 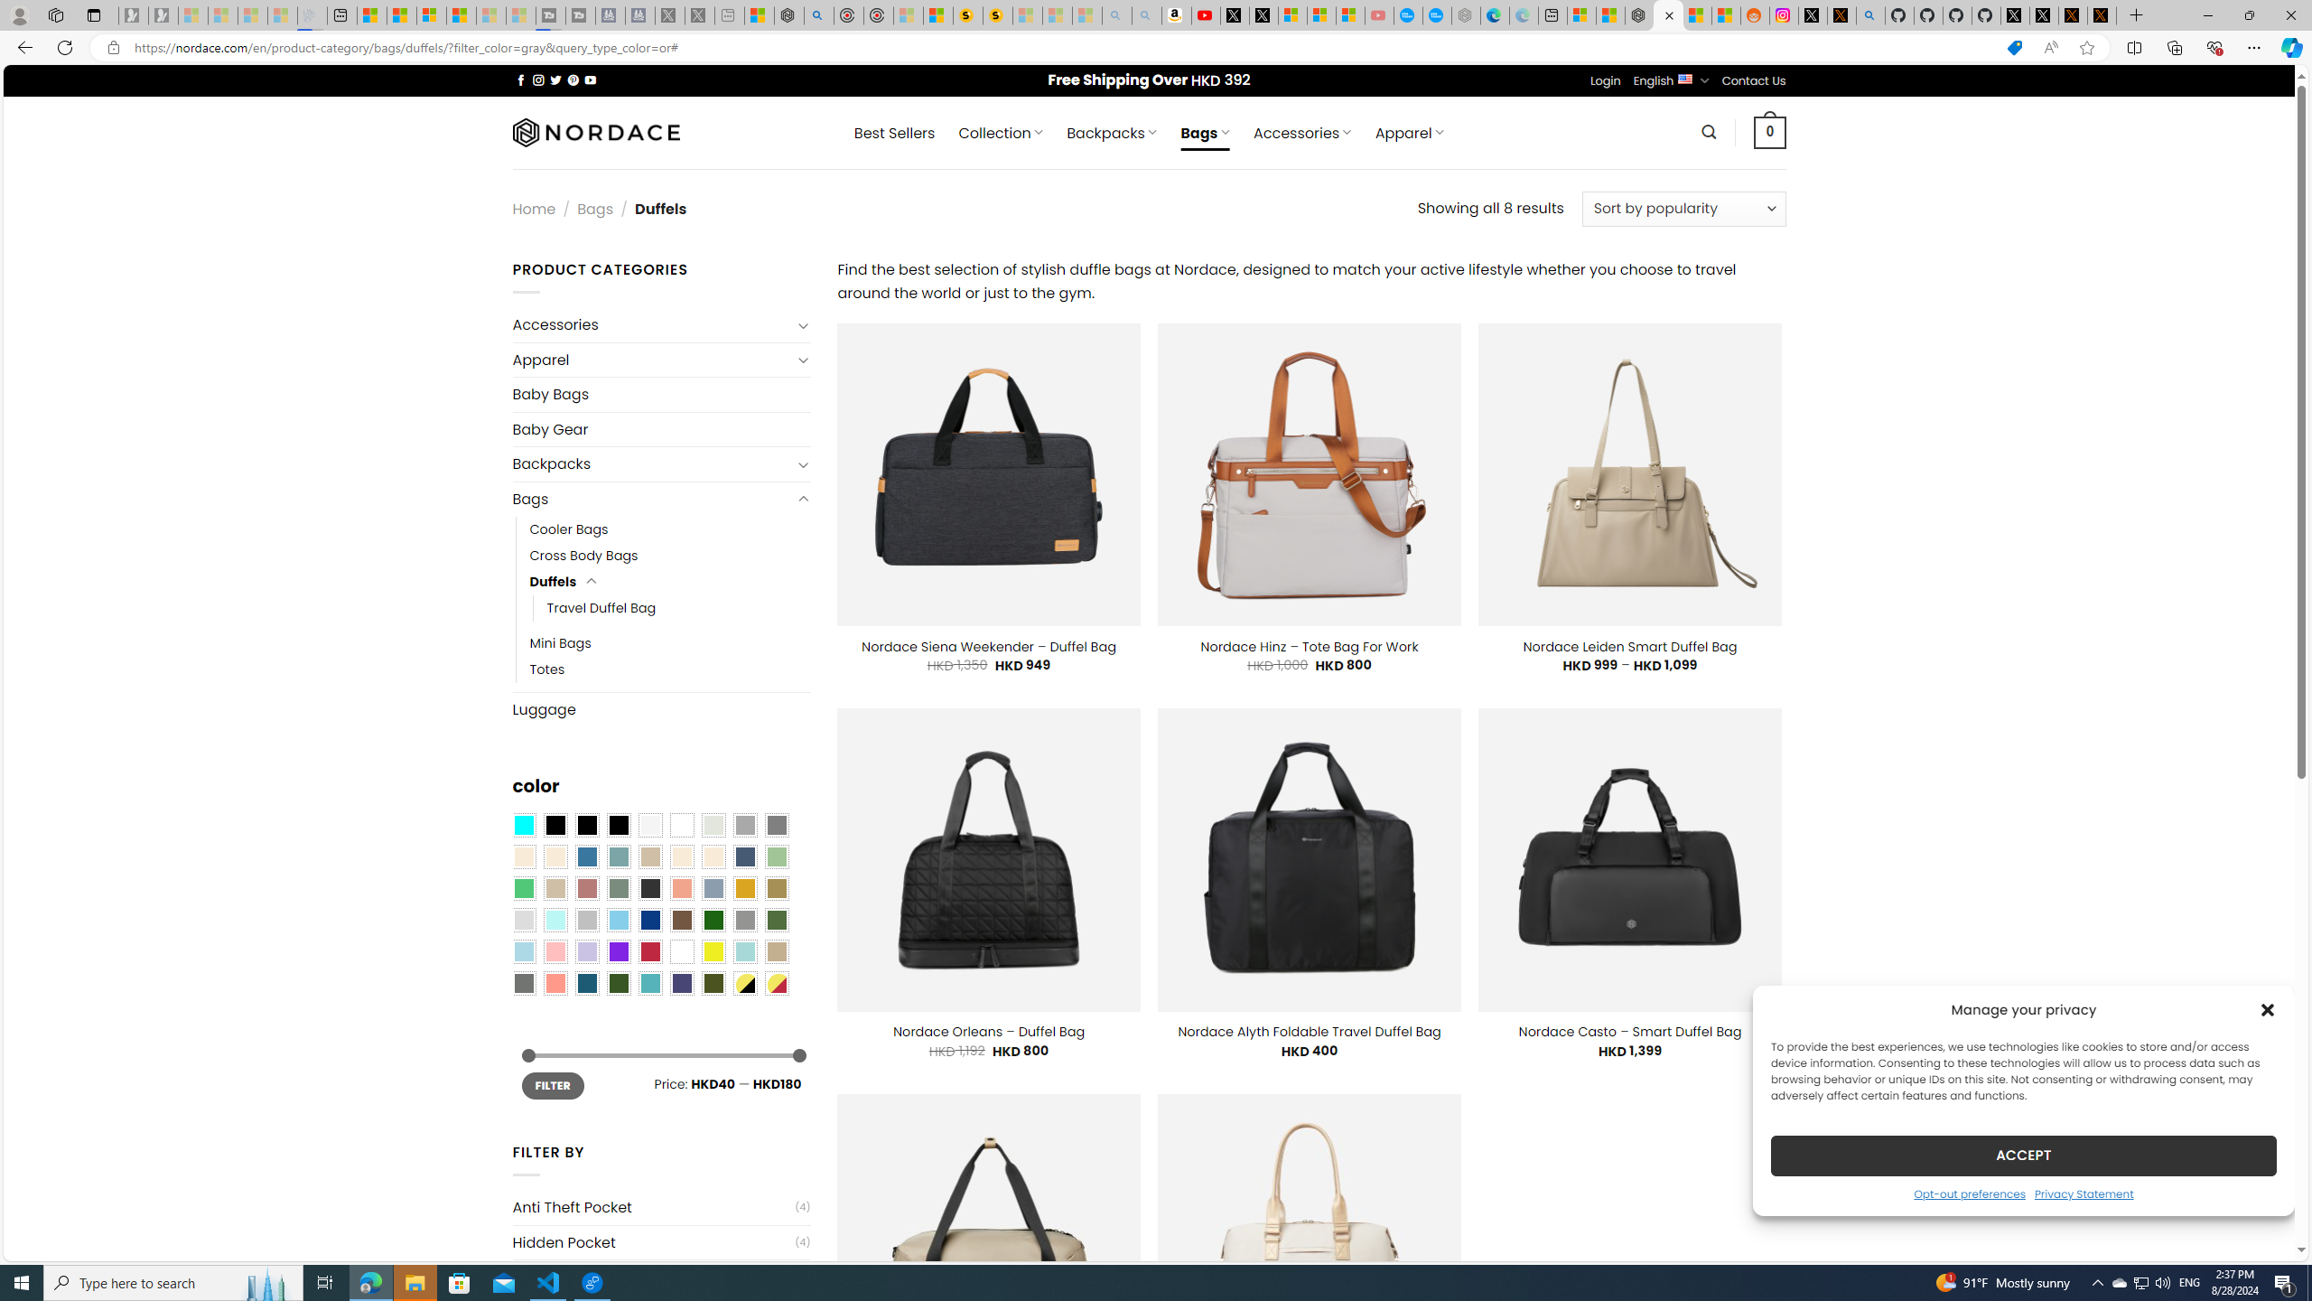 I want to click on Follow on Facebook, so click(x=520, y=80).